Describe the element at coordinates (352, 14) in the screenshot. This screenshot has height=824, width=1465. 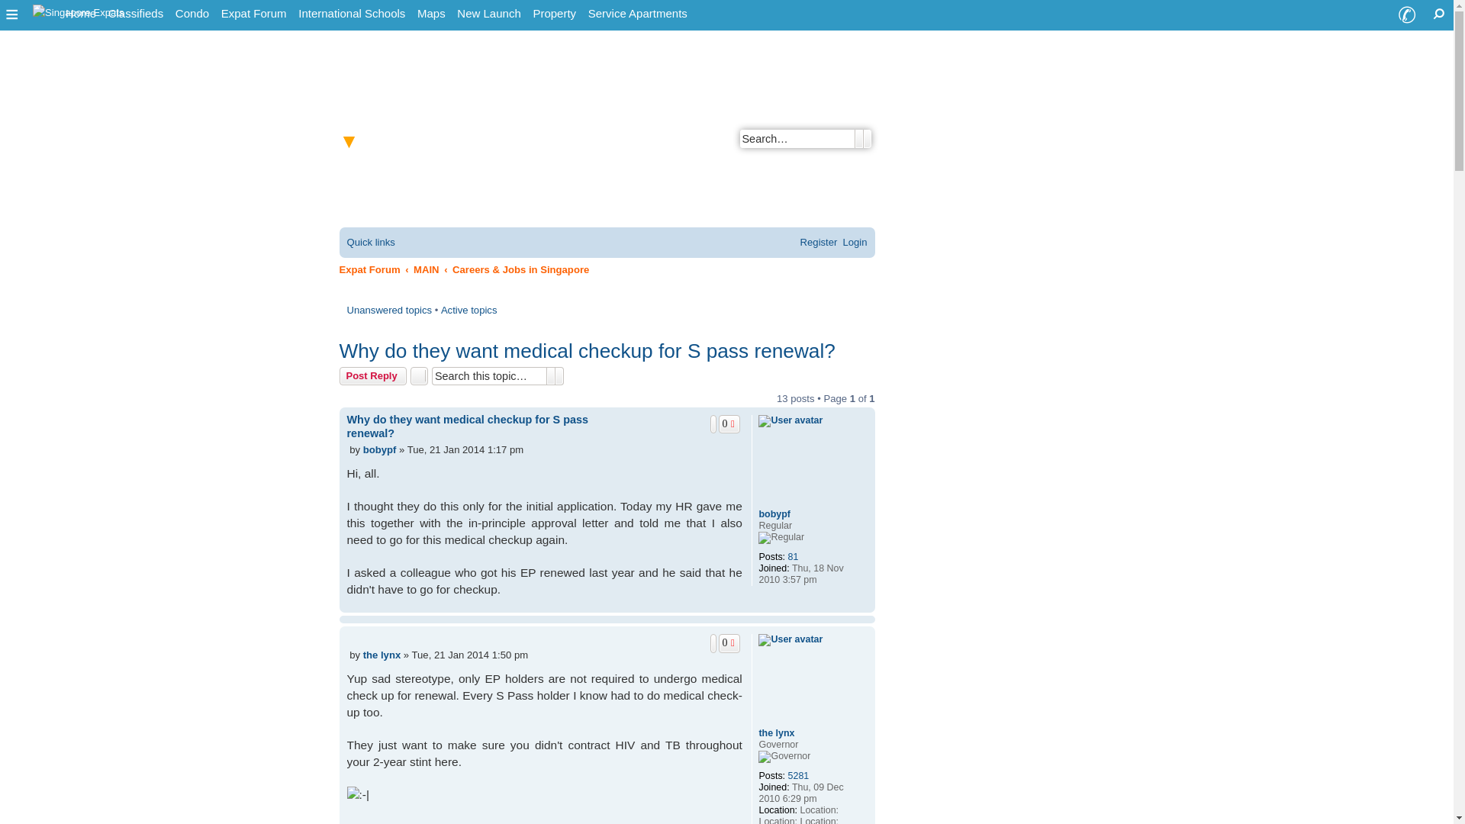
I see `Singapore International Schools` at that location.